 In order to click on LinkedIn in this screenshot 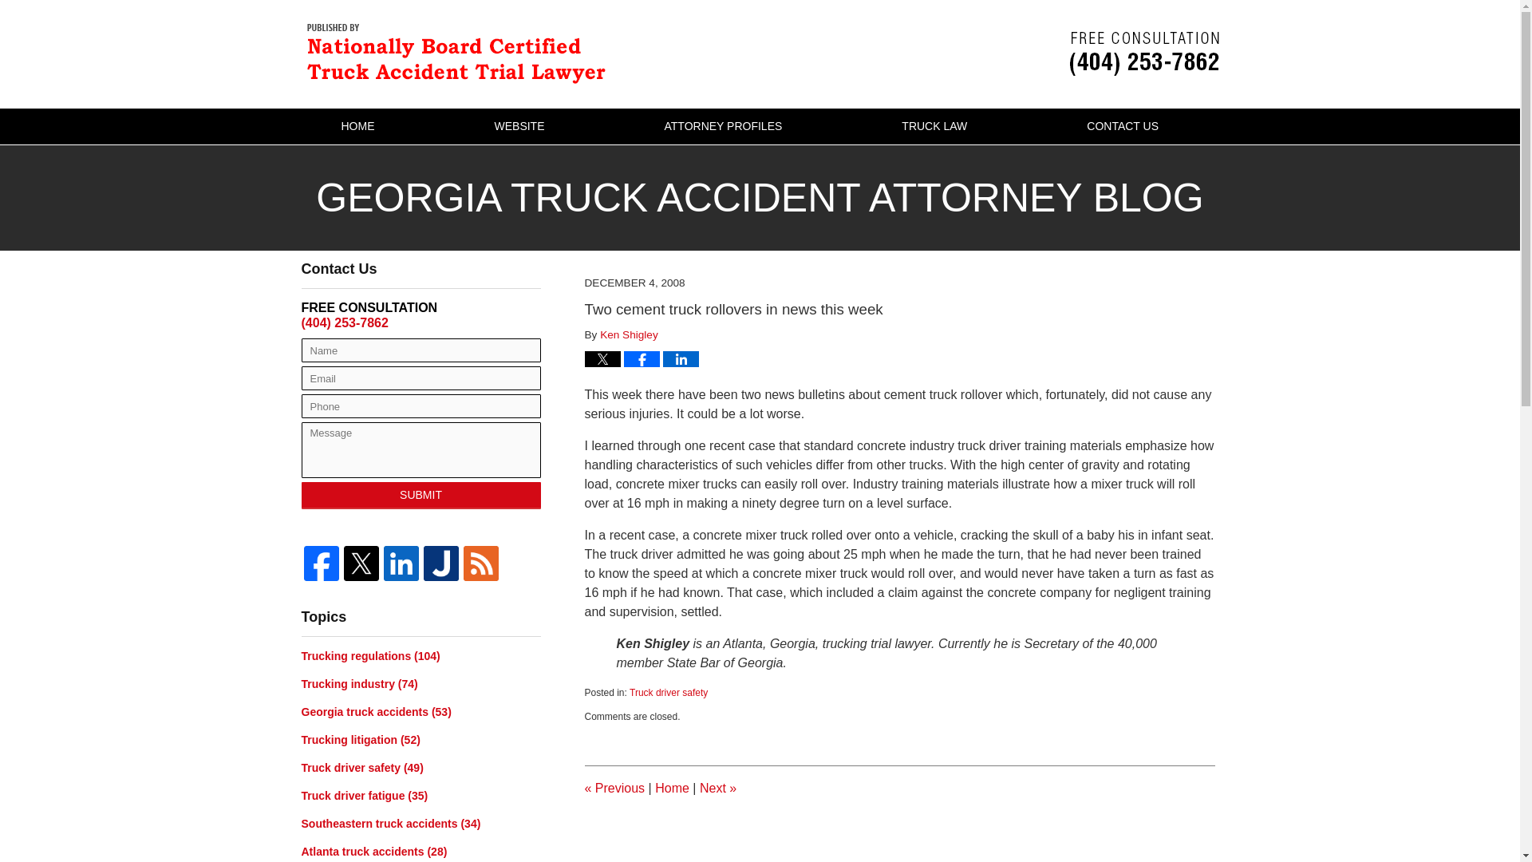, I will do `click(401, 563)`.